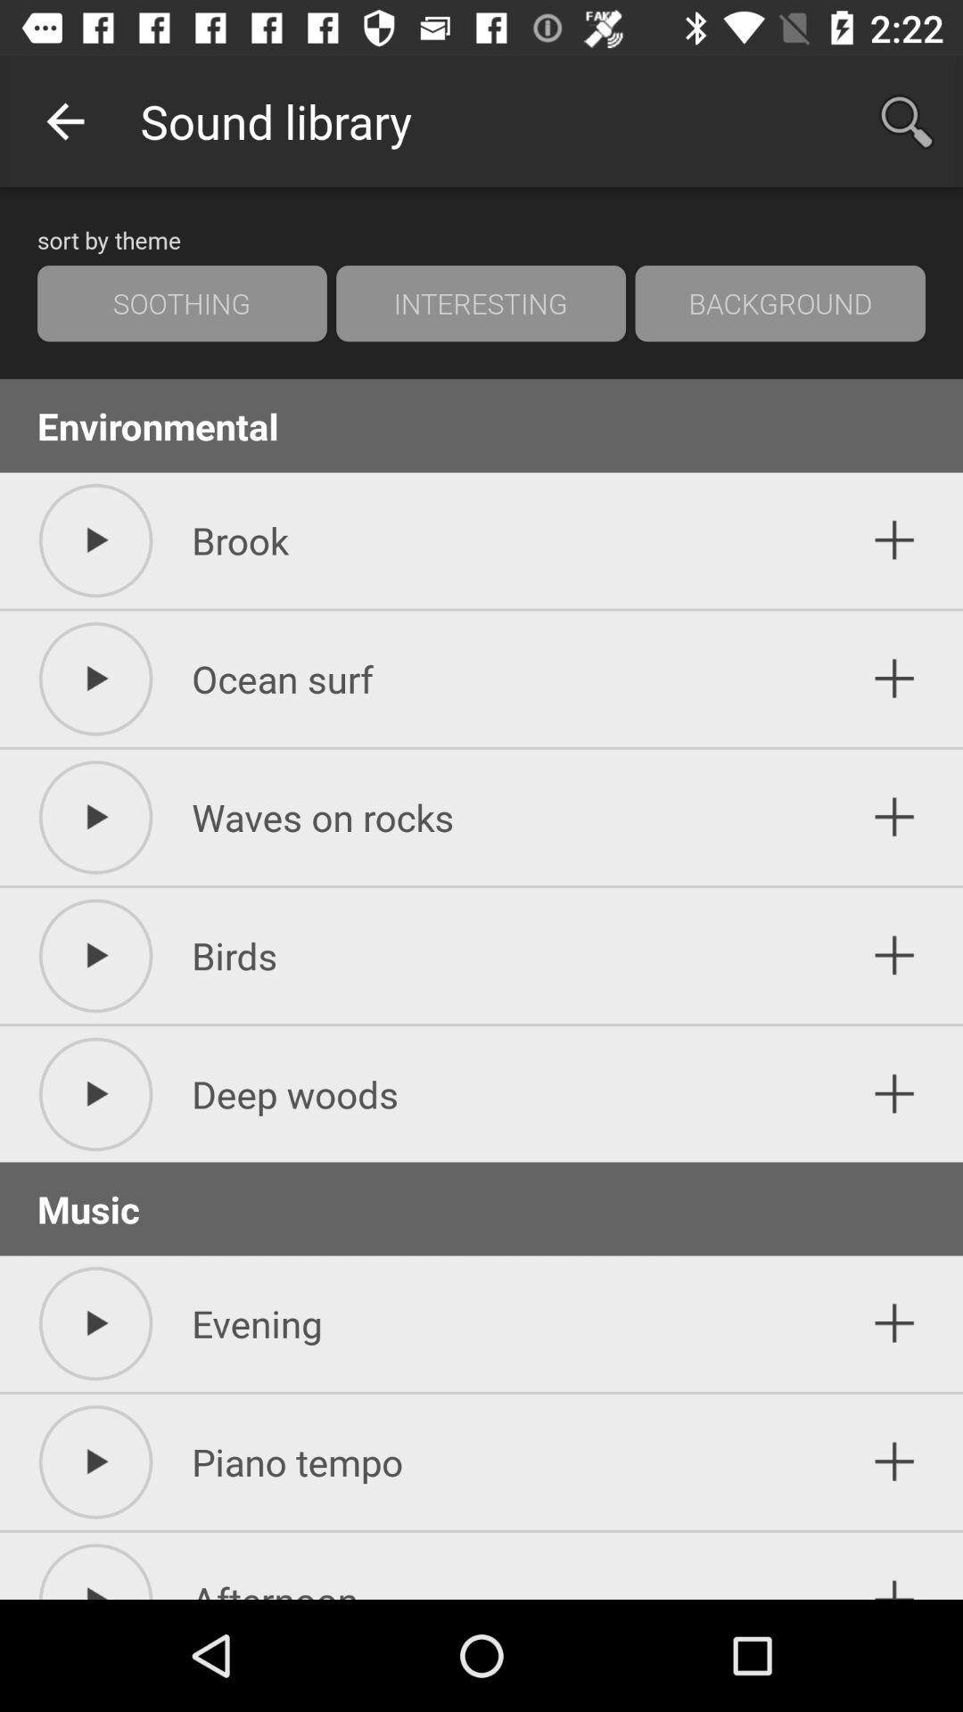  I want to click on toggle to more, so click(895, 1094).